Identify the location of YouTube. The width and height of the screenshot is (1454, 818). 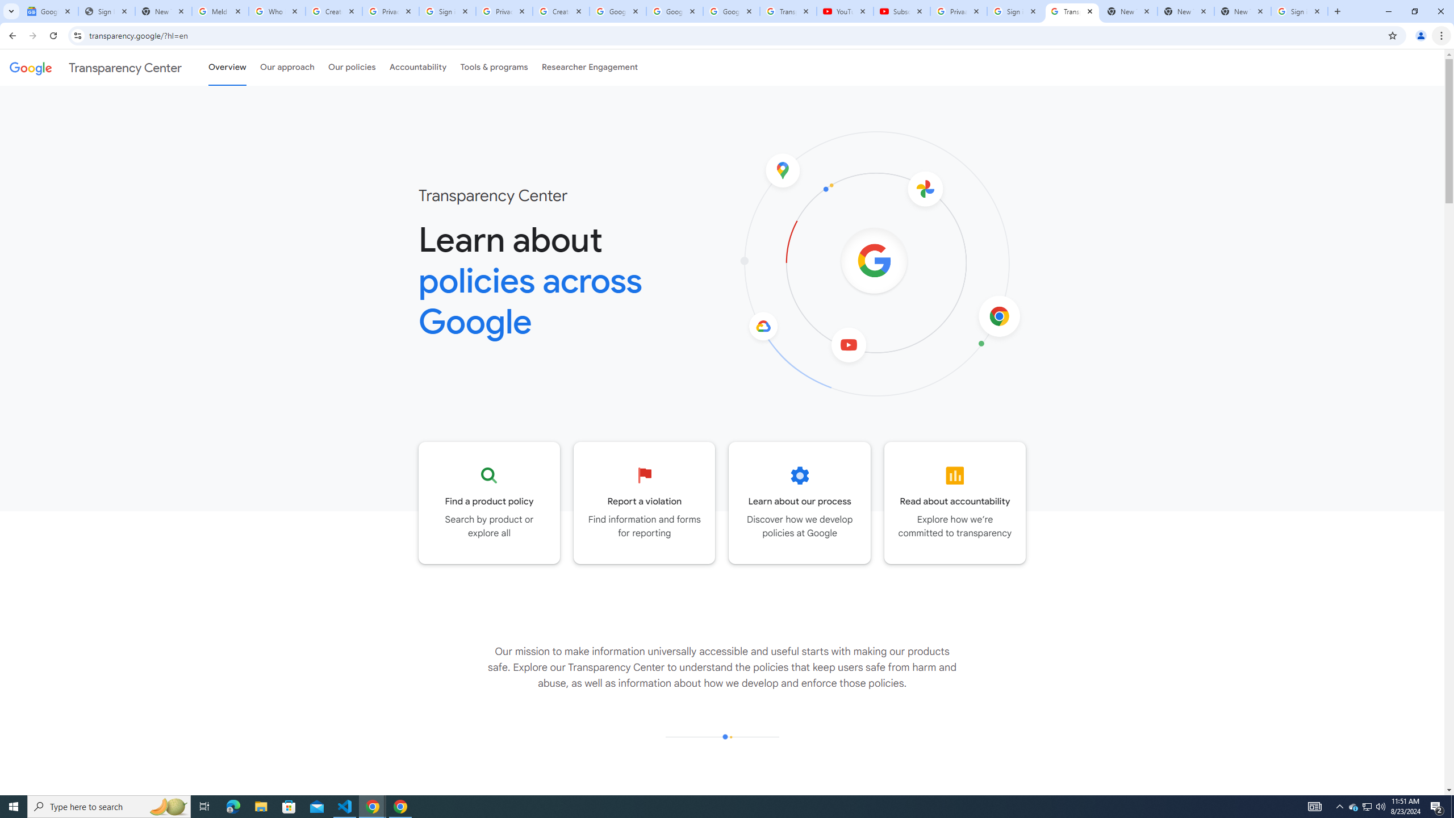
(845, 11).